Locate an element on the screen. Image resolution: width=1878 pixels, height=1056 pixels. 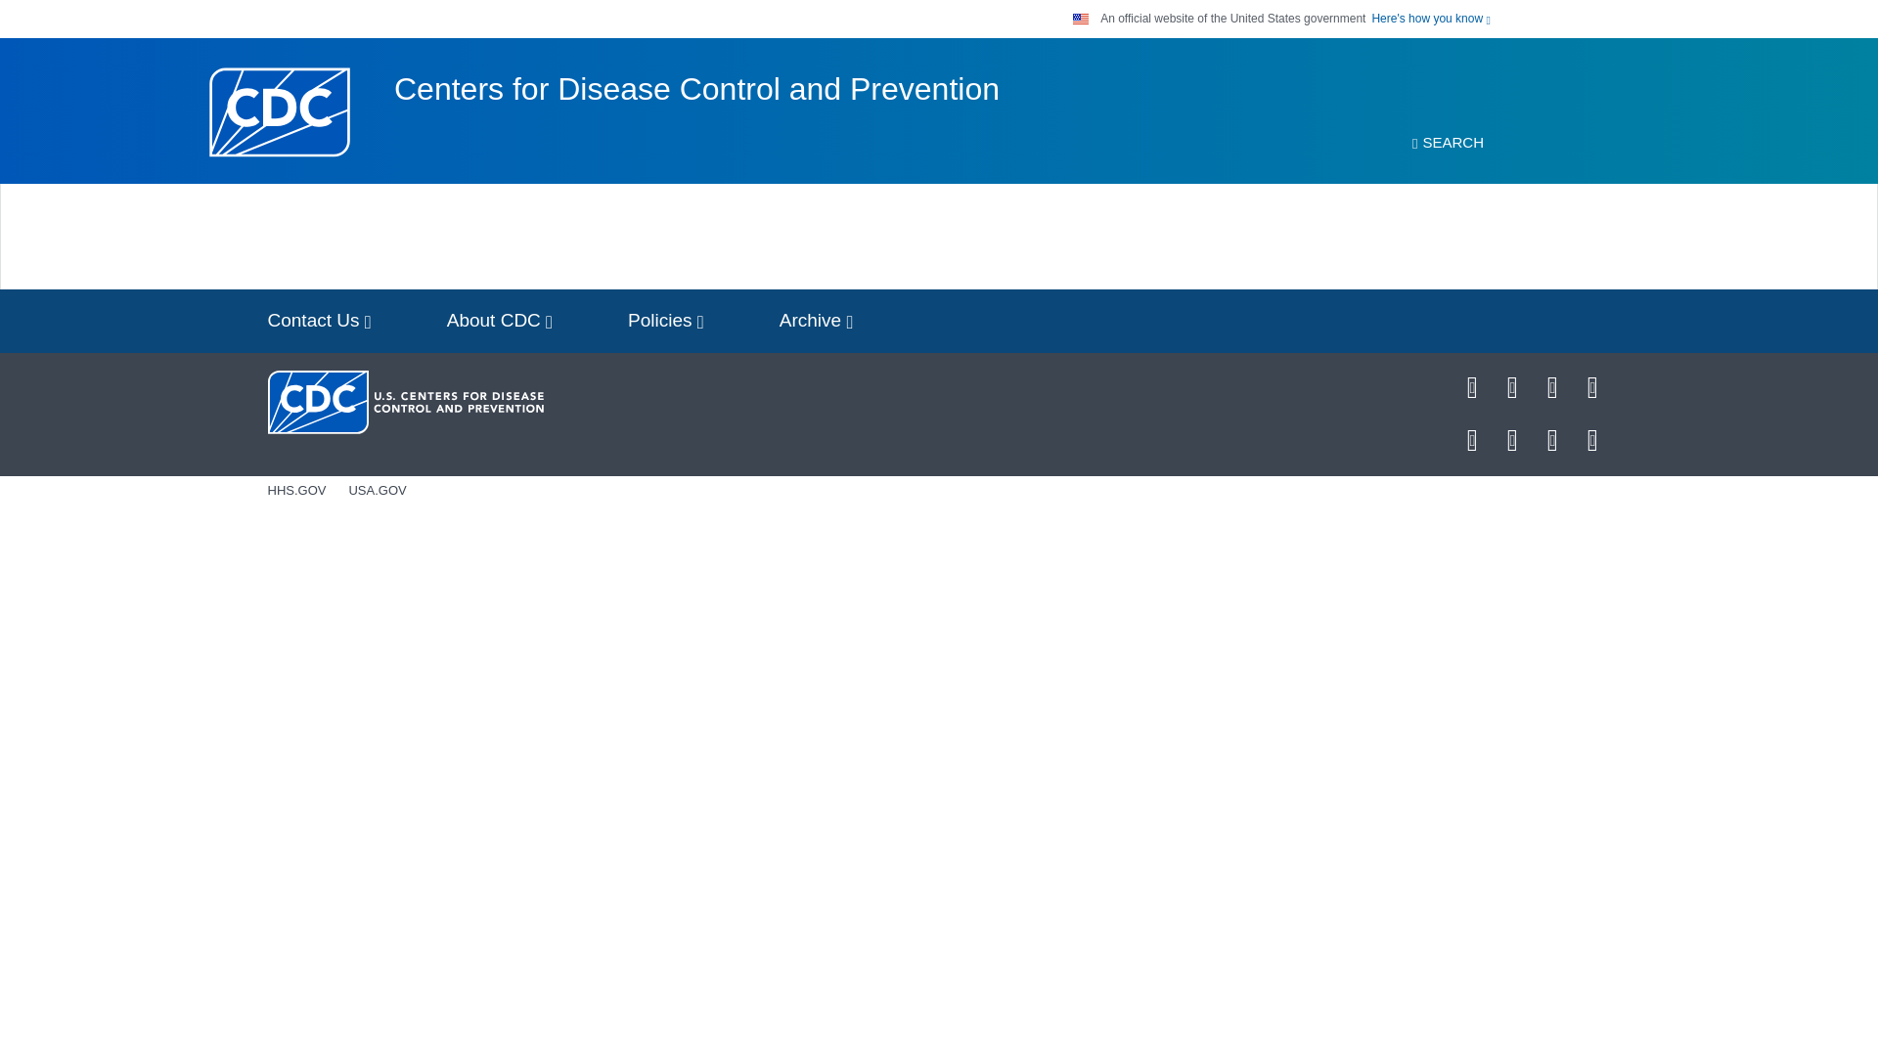
SEARCH is located at coordinates (1448, 143).